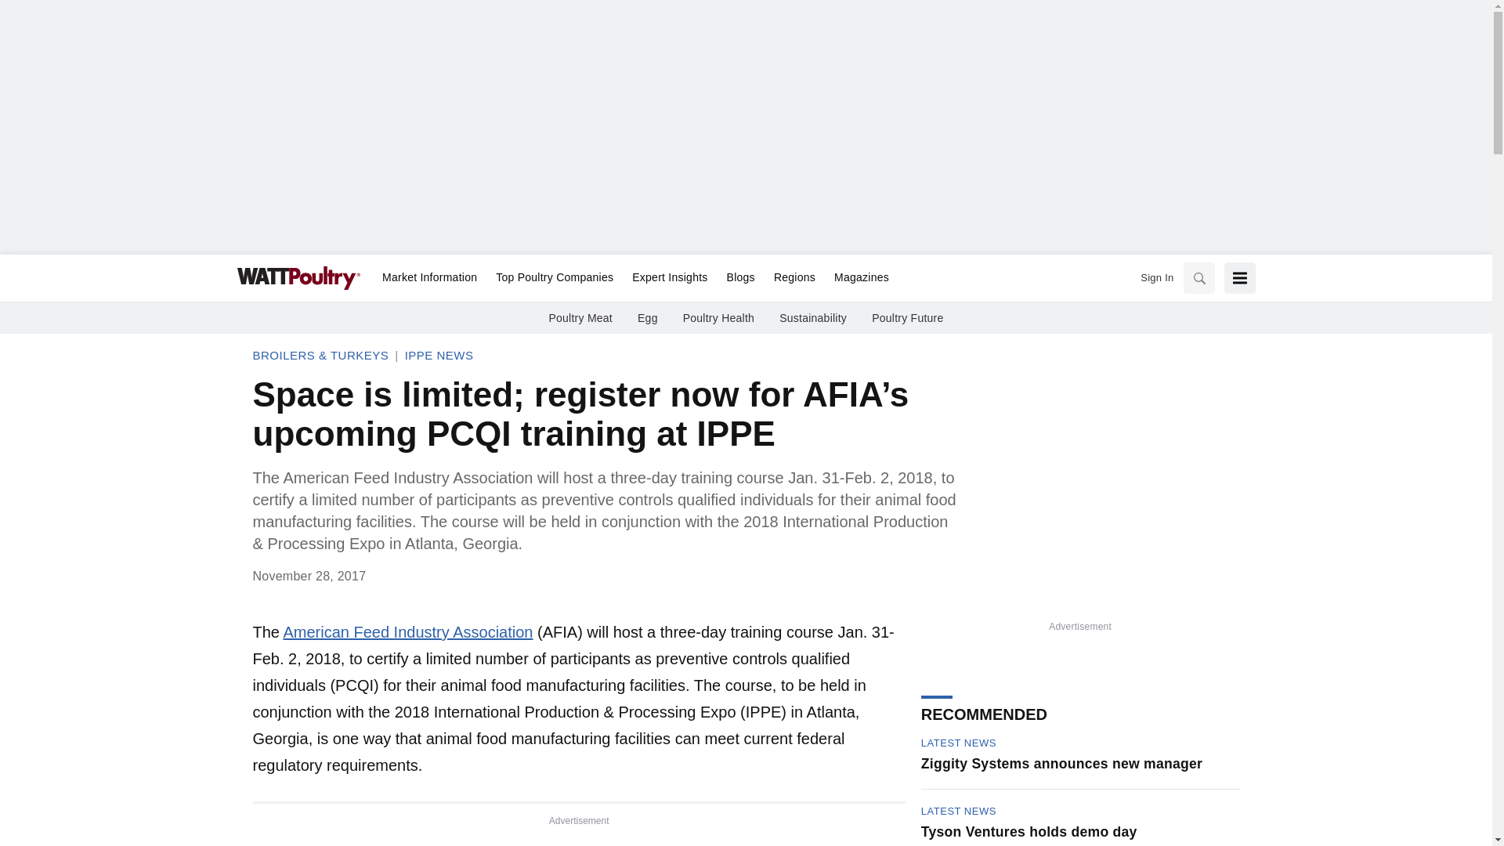 This screenshot has width=1504, height=846. I want to click on Magazines, so click(856, 278).